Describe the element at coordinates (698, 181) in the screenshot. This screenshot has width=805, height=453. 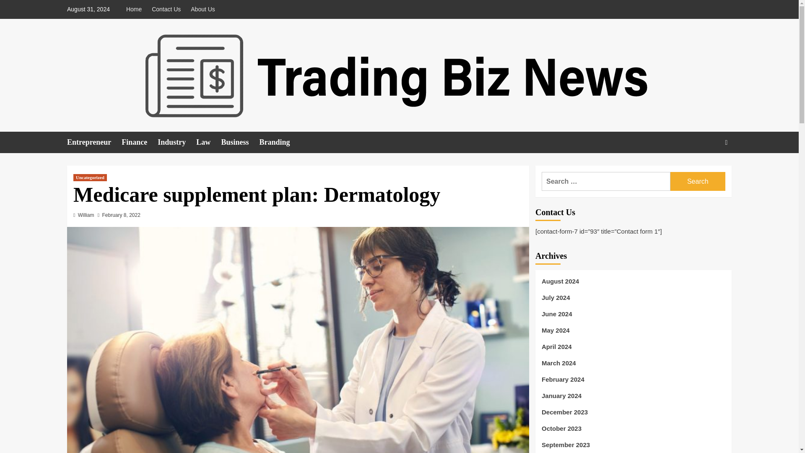
I see `Search` at that location.